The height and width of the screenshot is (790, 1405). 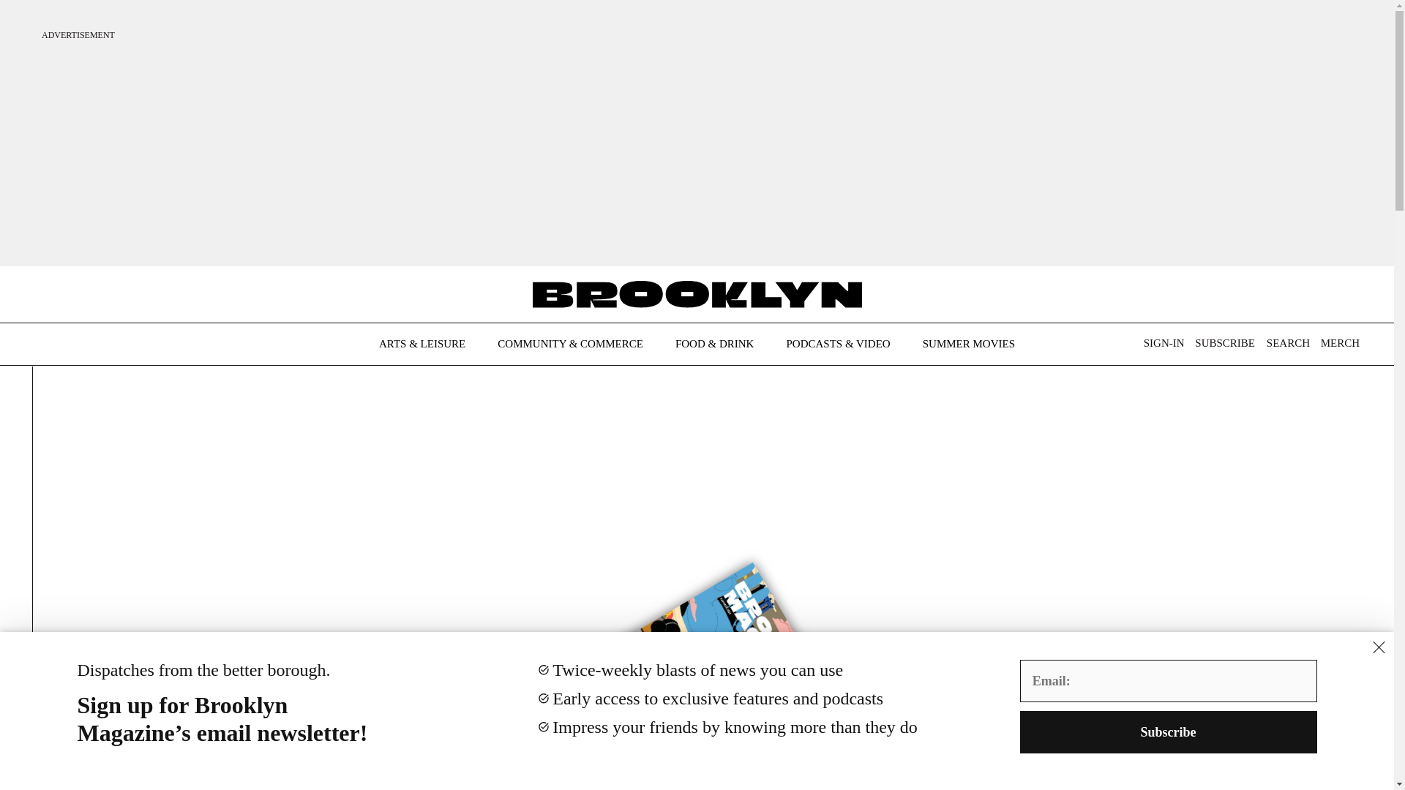 What do you see at coordinates (1225, 343) in the screenshot?
I see `SUBSCRIBE` at bounding box center [1225, 343].